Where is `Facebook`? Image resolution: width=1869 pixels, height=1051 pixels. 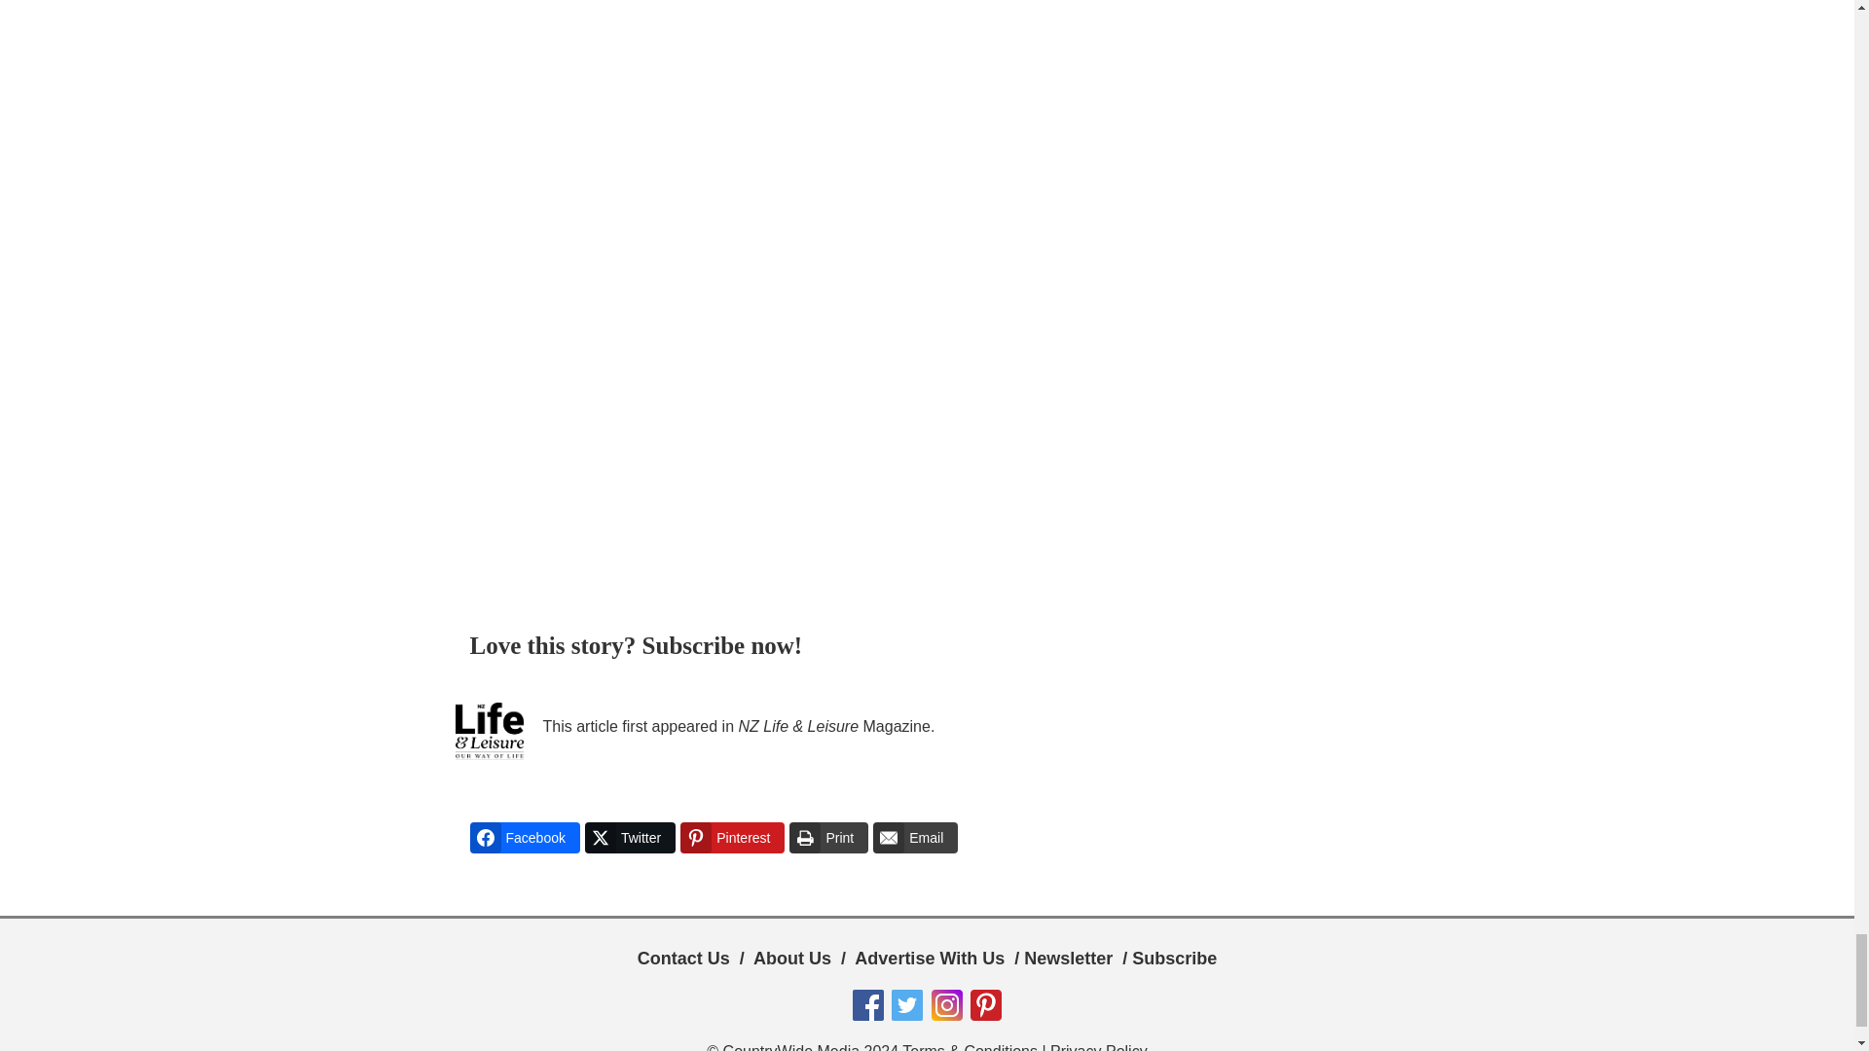
Facebook is located at coordinates (524, 837).